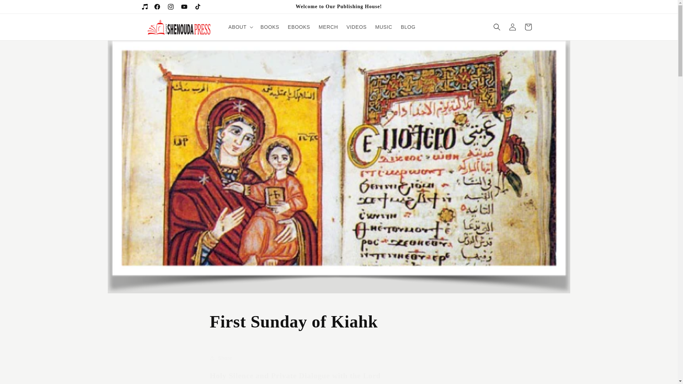 The image size is (683, 384). I want to click on First Sunday of Kiahk, so click(339, 321).